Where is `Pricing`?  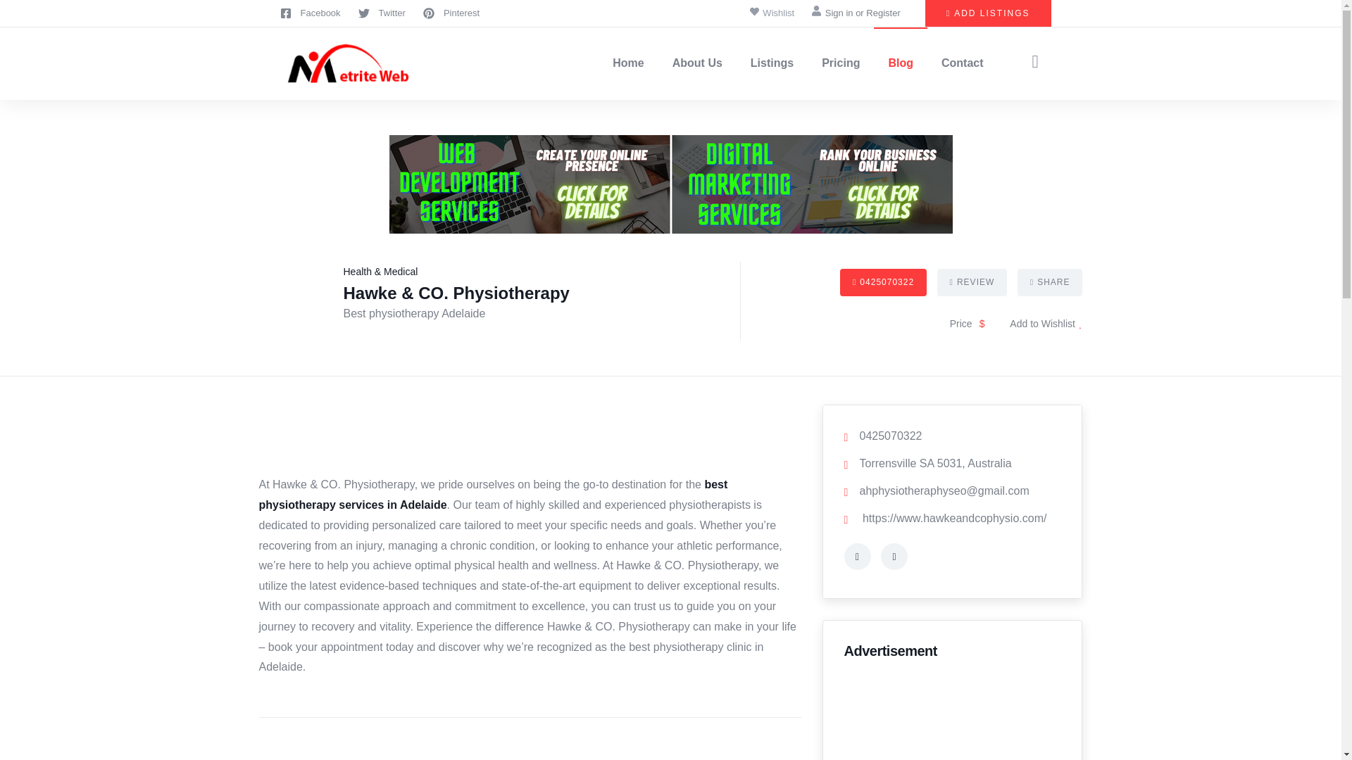
Pricing is located at coordinates (840, 63).